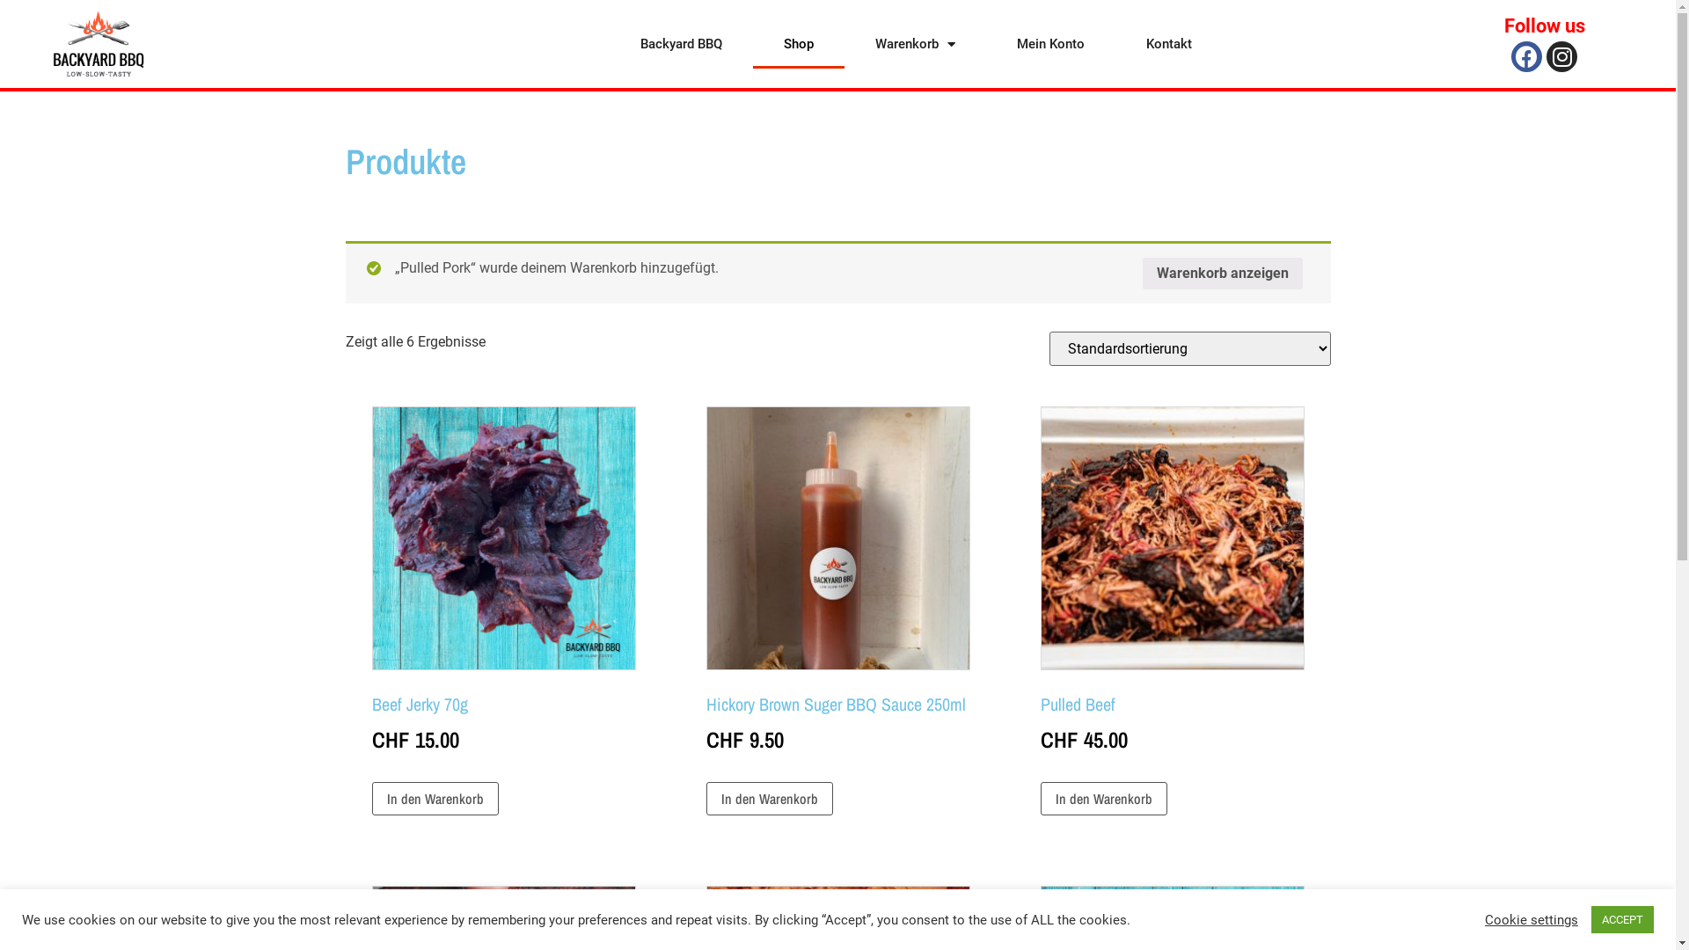  What do you see at coordinates (1622, 920) in the screenshot?
I see `ACCEPT` at bounding box center [1622, 920].